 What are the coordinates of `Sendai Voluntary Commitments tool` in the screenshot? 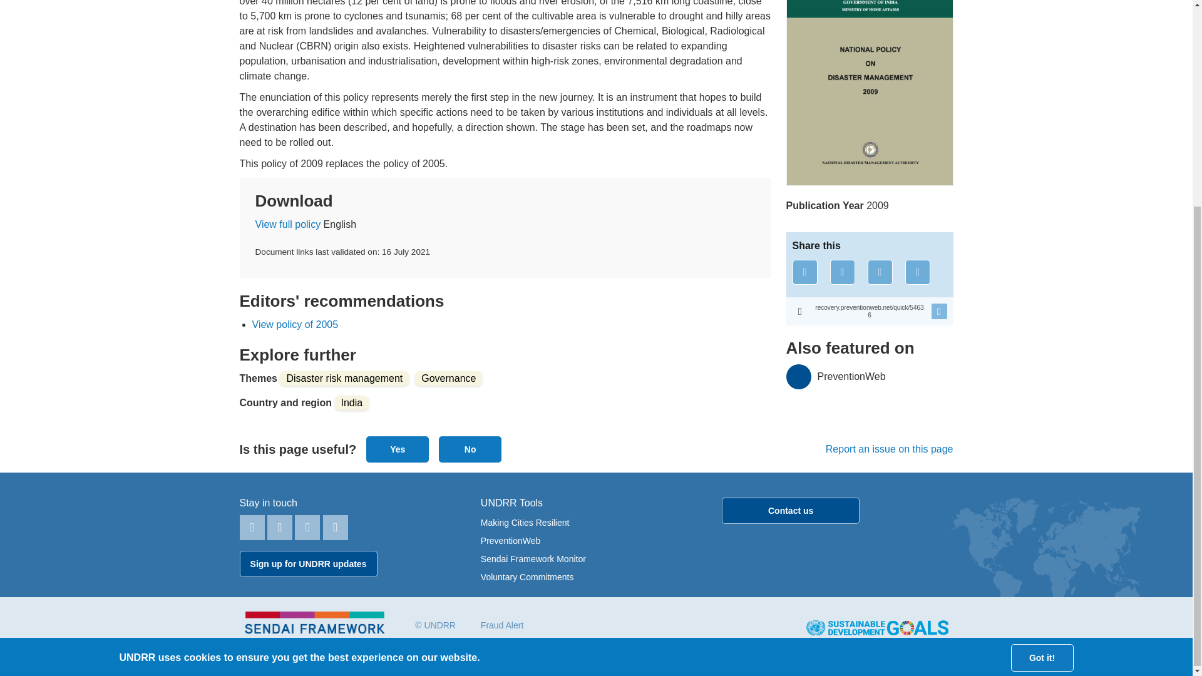 It's located at (527, 576).